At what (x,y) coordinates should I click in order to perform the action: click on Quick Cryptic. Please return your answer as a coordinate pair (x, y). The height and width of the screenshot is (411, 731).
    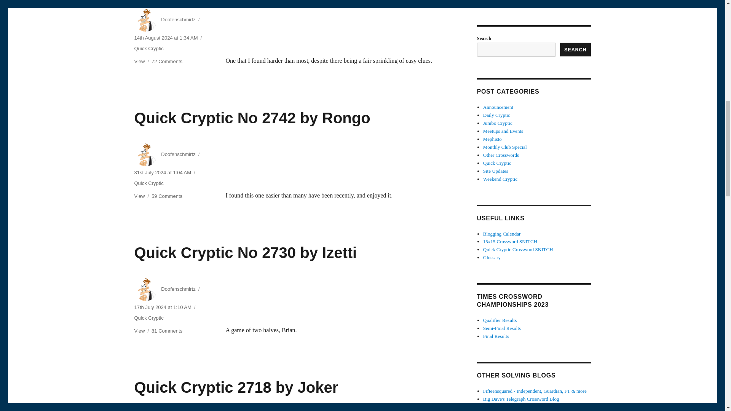
    Looking at the image, I should click on (148, 318).